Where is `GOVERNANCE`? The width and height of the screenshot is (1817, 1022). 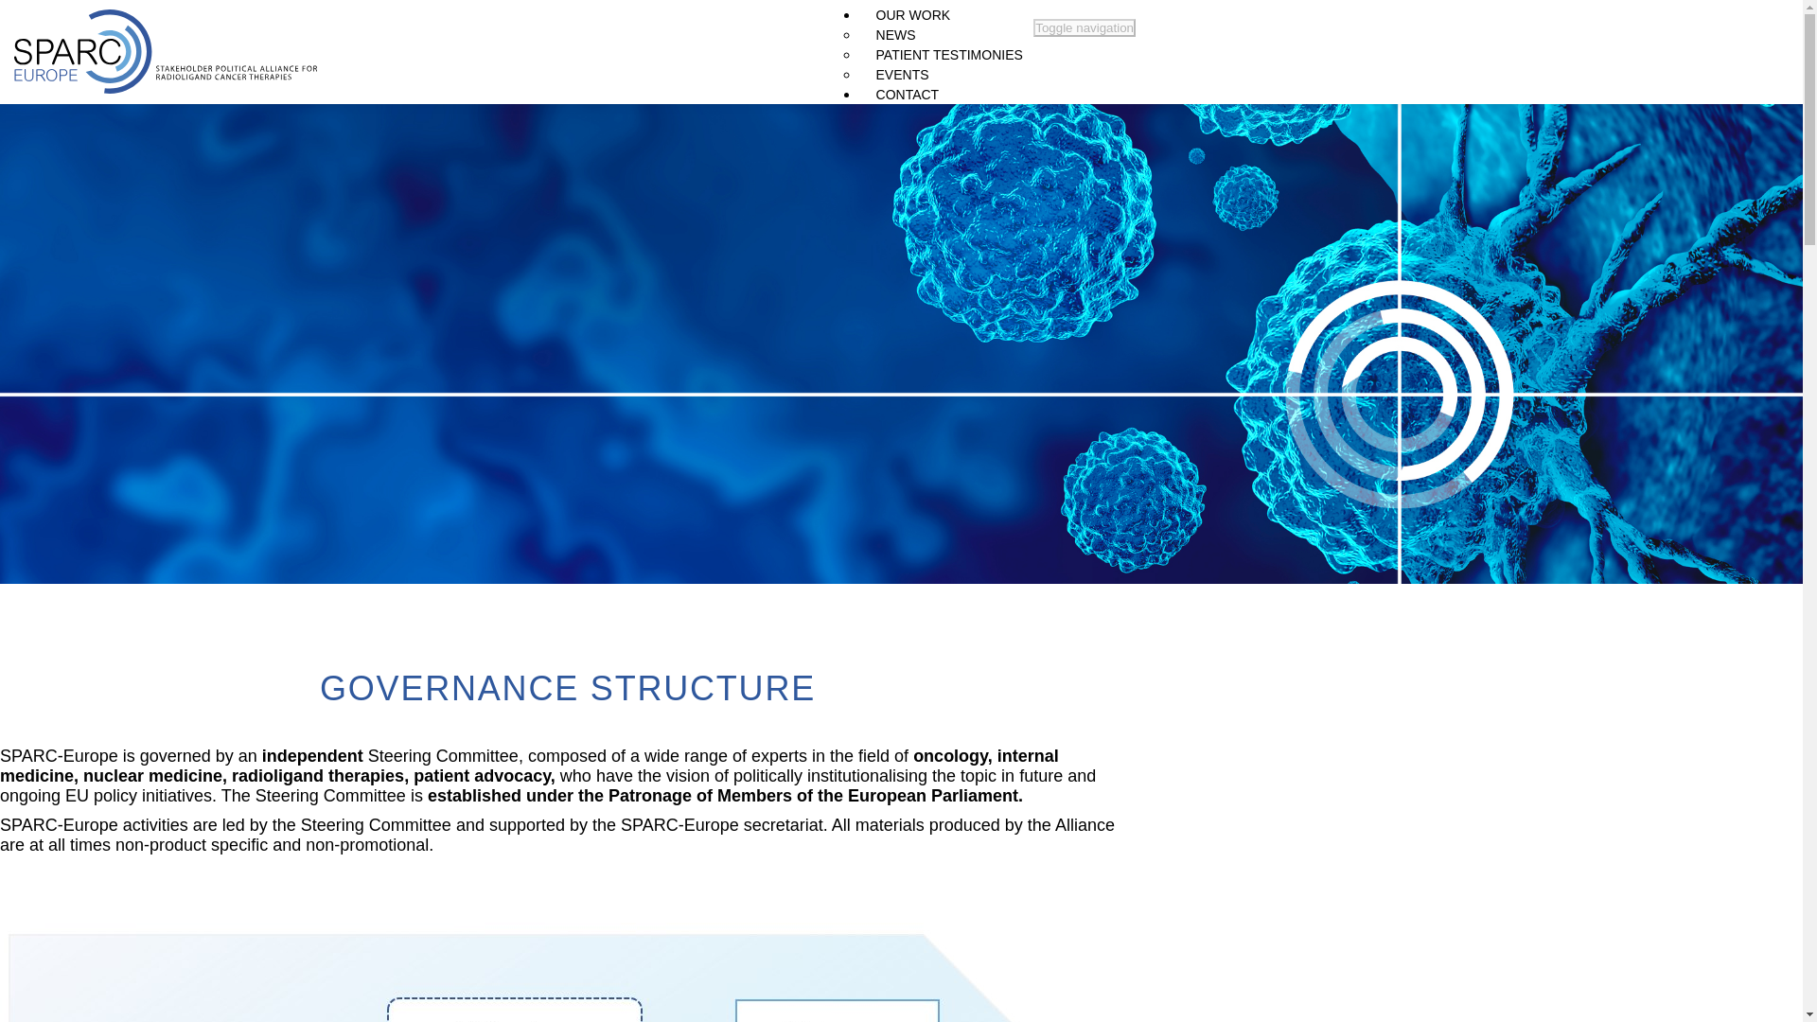
GOVERNANCE is located at coordinates (923, 13).